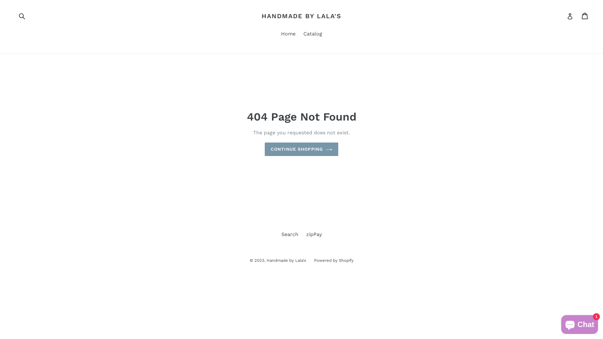 The width and height of the screenshot is (603, 339). Describe the element at coordinates (585, 16) in the screenshot. I see `Cart
Cart` at that location.